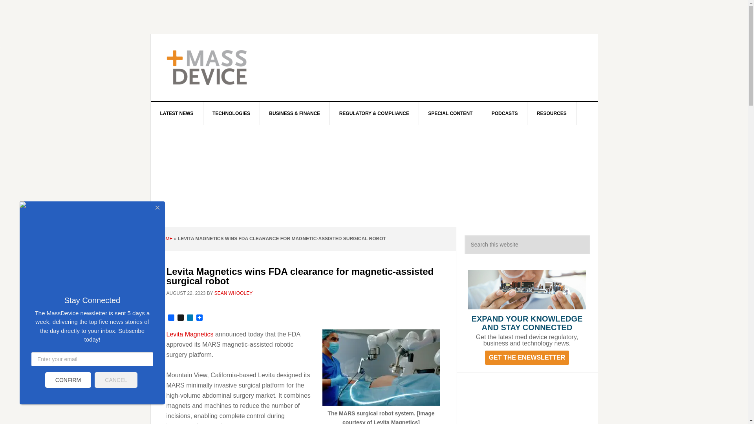 The height and width of the screenshot is (424, 754). What do you see at coordinates (505, 113) in the screenshot?
I see `PODCASTS` at bounding box center [505, 113].